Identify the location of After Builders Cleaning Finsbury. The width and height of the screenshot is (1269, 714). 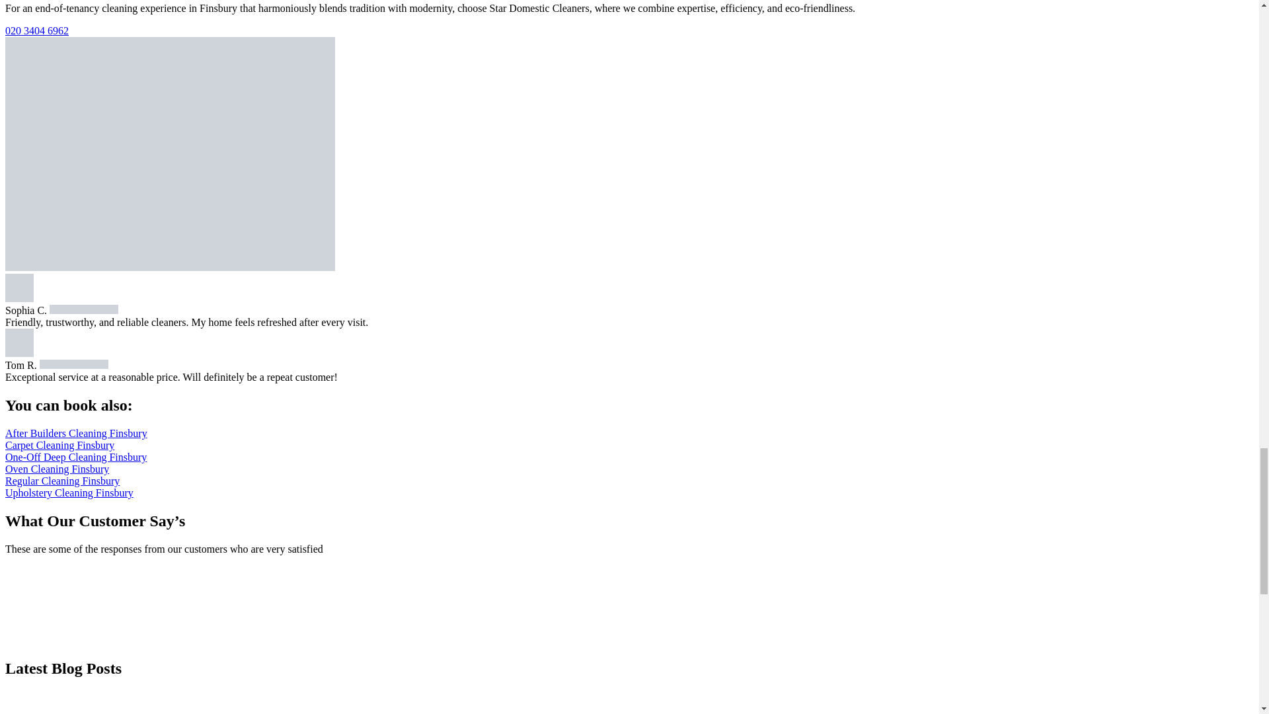
(75, 433).